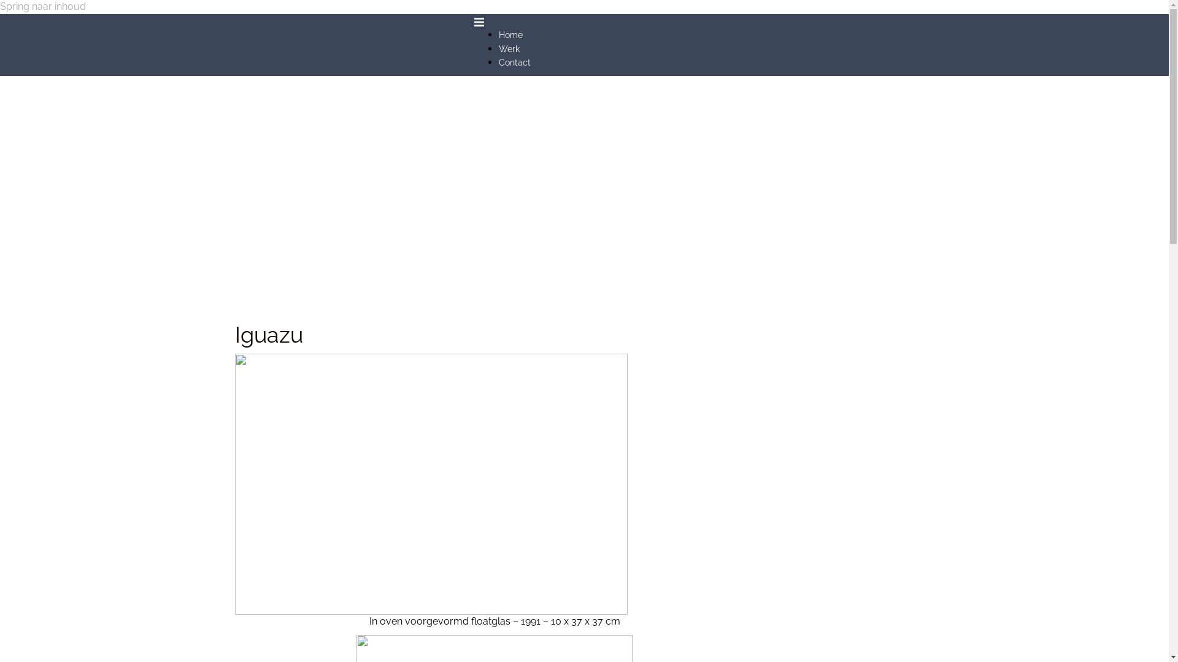 The width and height of the screenshot is (1178, 662). I want to click on Werk, so click(509, 49).